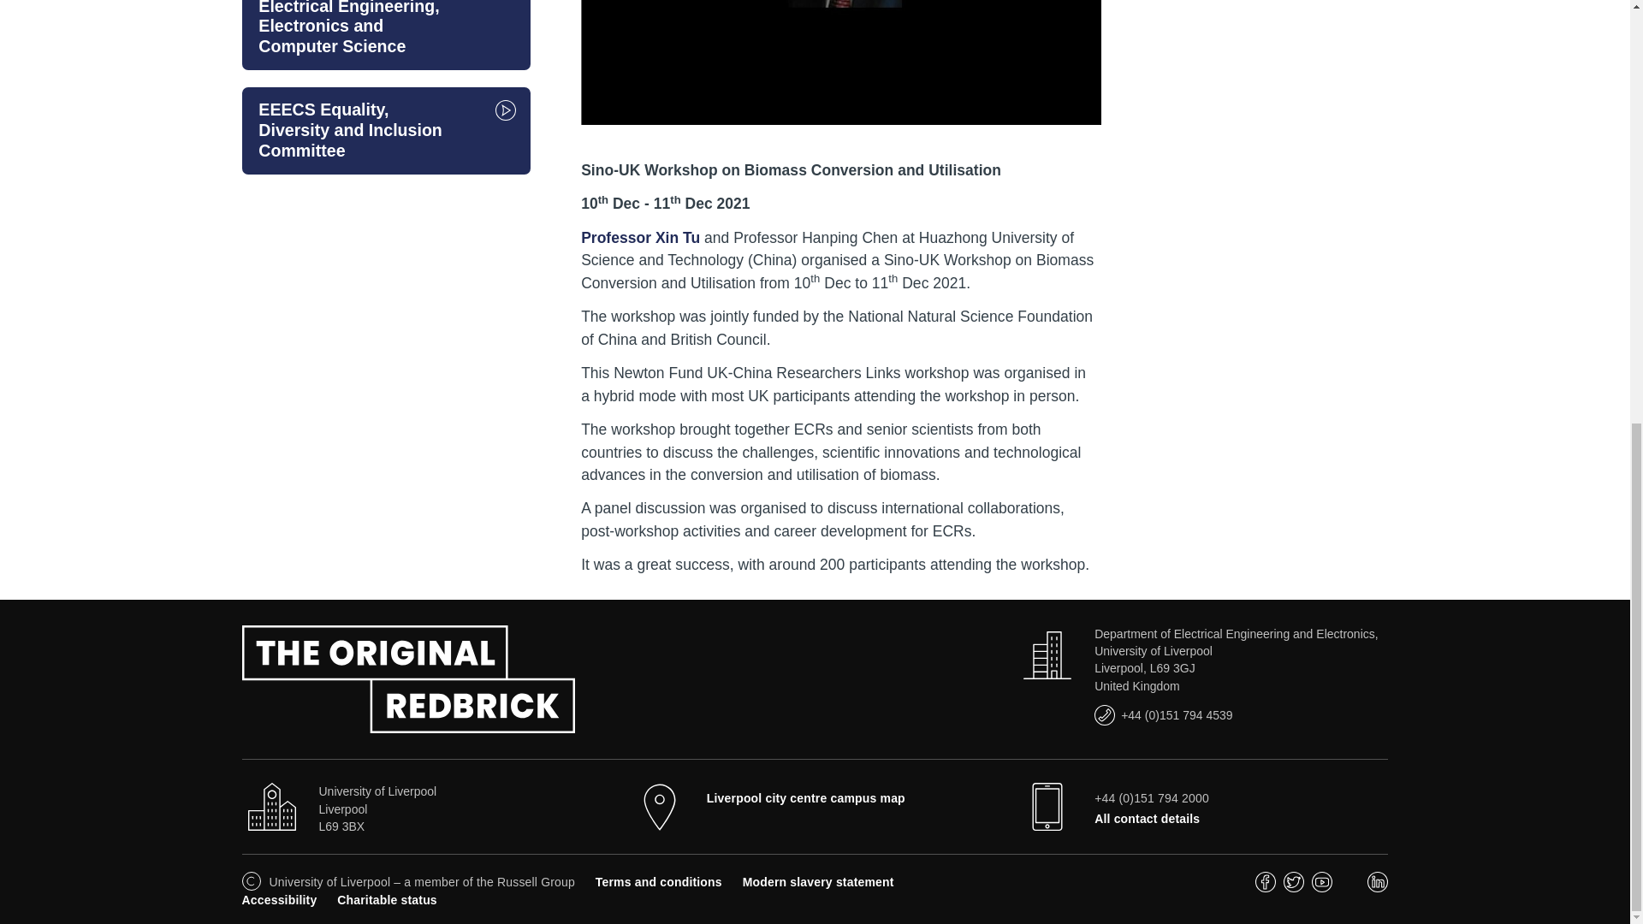 Image resolution: width=1643 pixels, height=924 pixels. What do you see at coordinates (1321, 888) in the screenshot?
I see `youtube` at bounding box center [1321, 888].